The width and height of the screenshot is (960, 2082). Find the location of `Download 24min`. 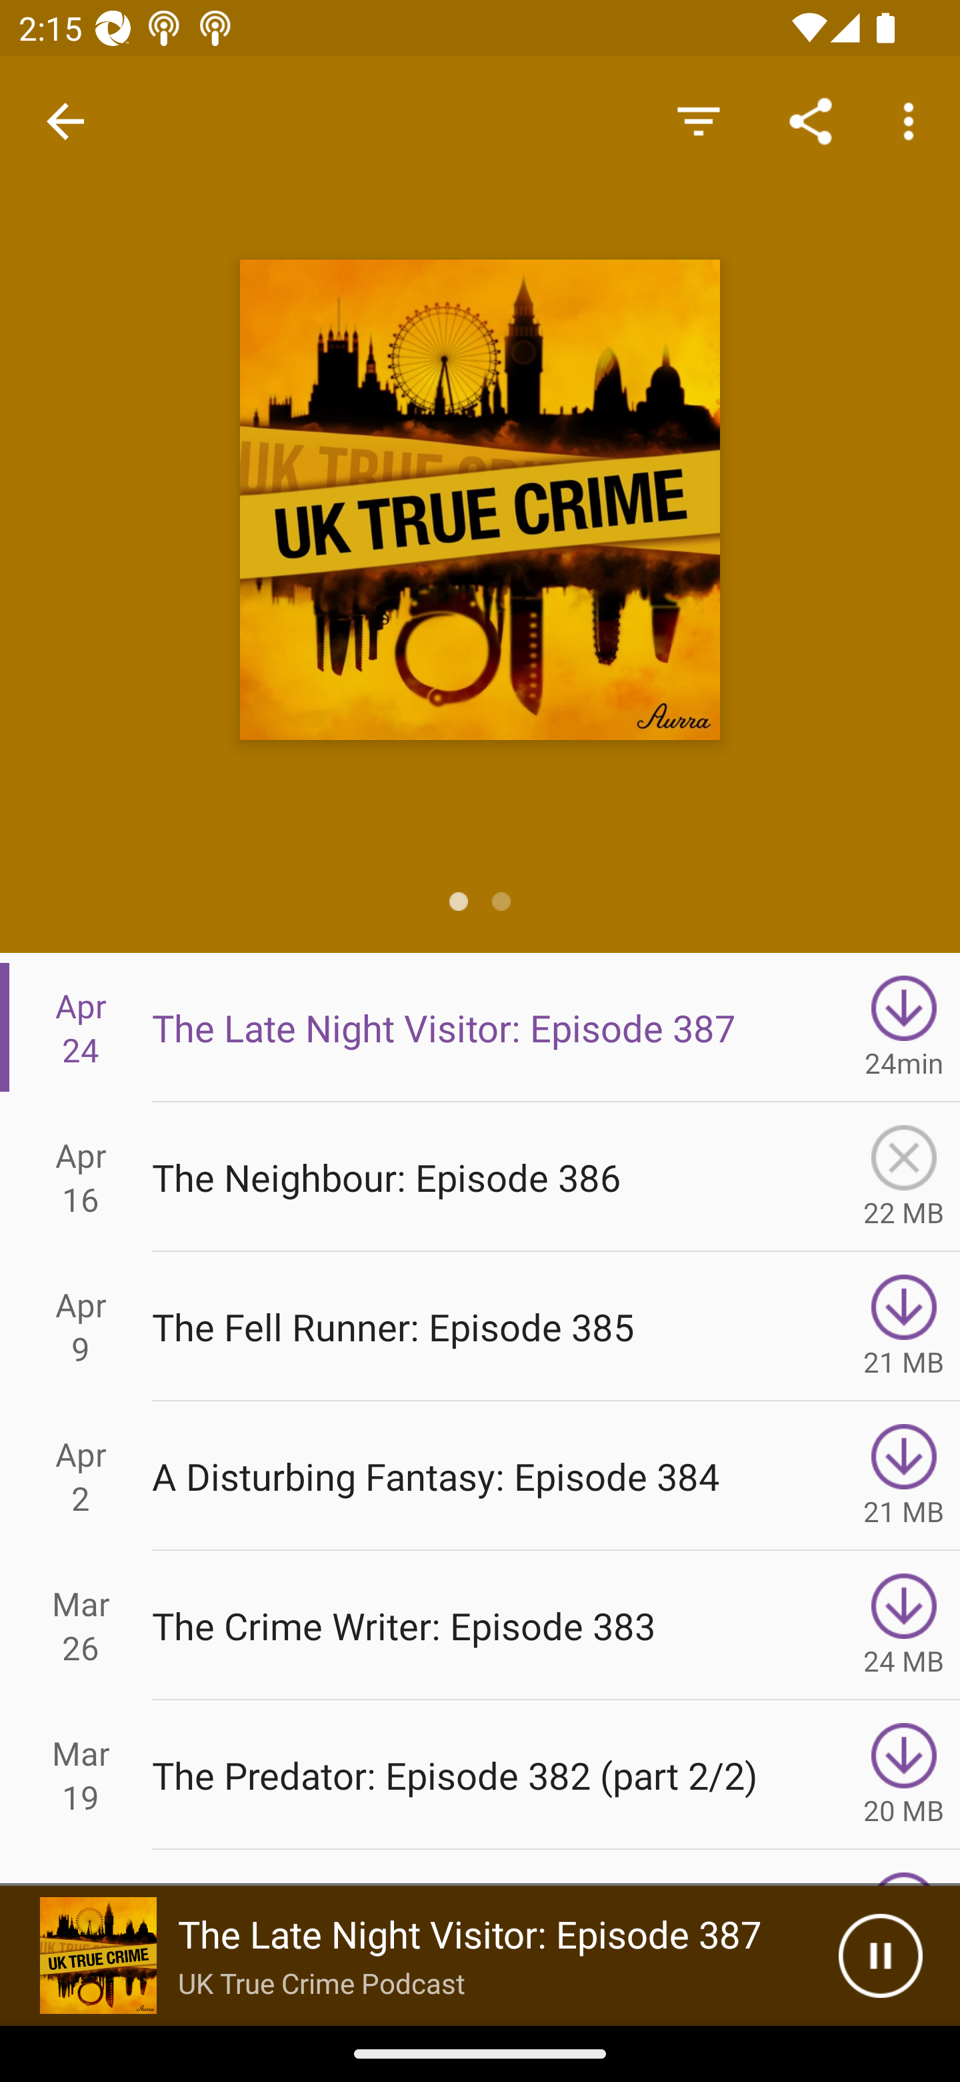

Download 24min is located at coordinates (904, 1027).